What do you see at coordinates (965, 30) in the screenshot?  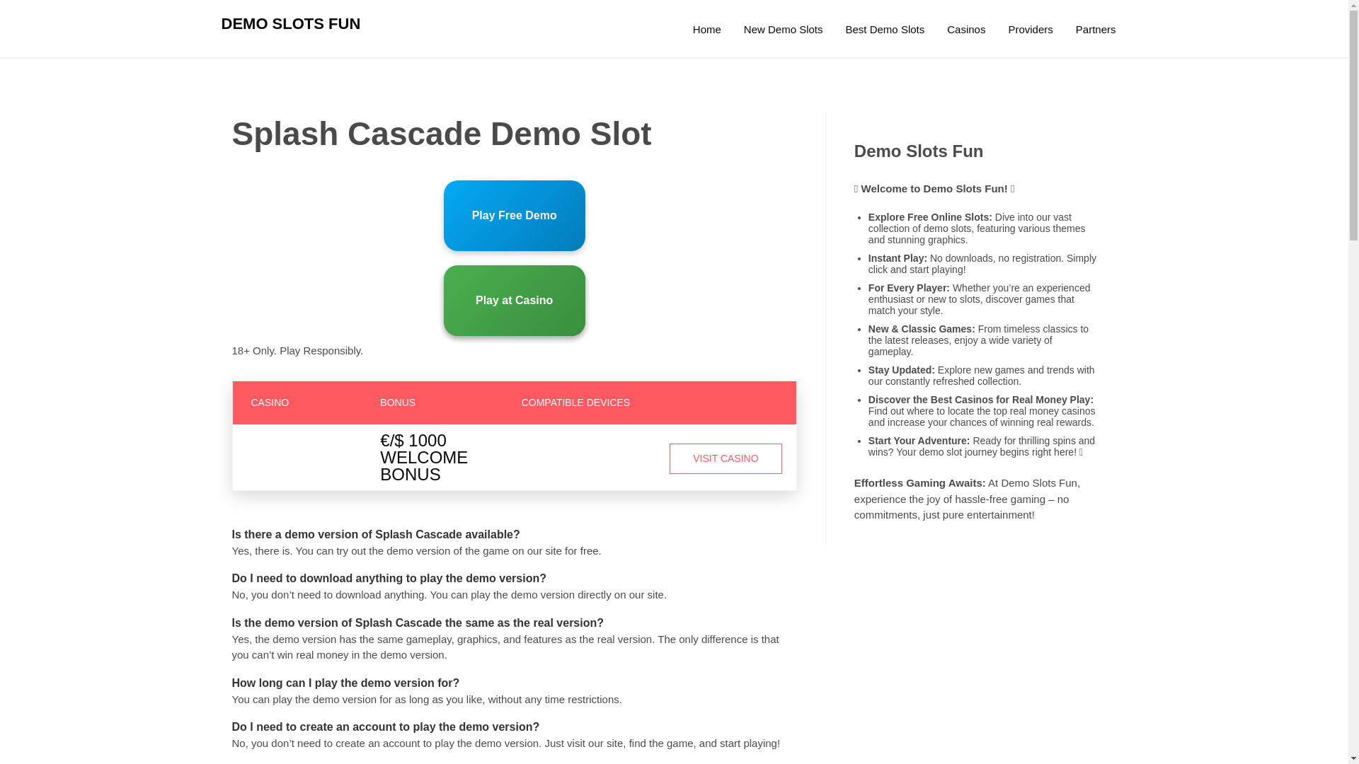 I see `Casinos` at bounding box center [965, 30].